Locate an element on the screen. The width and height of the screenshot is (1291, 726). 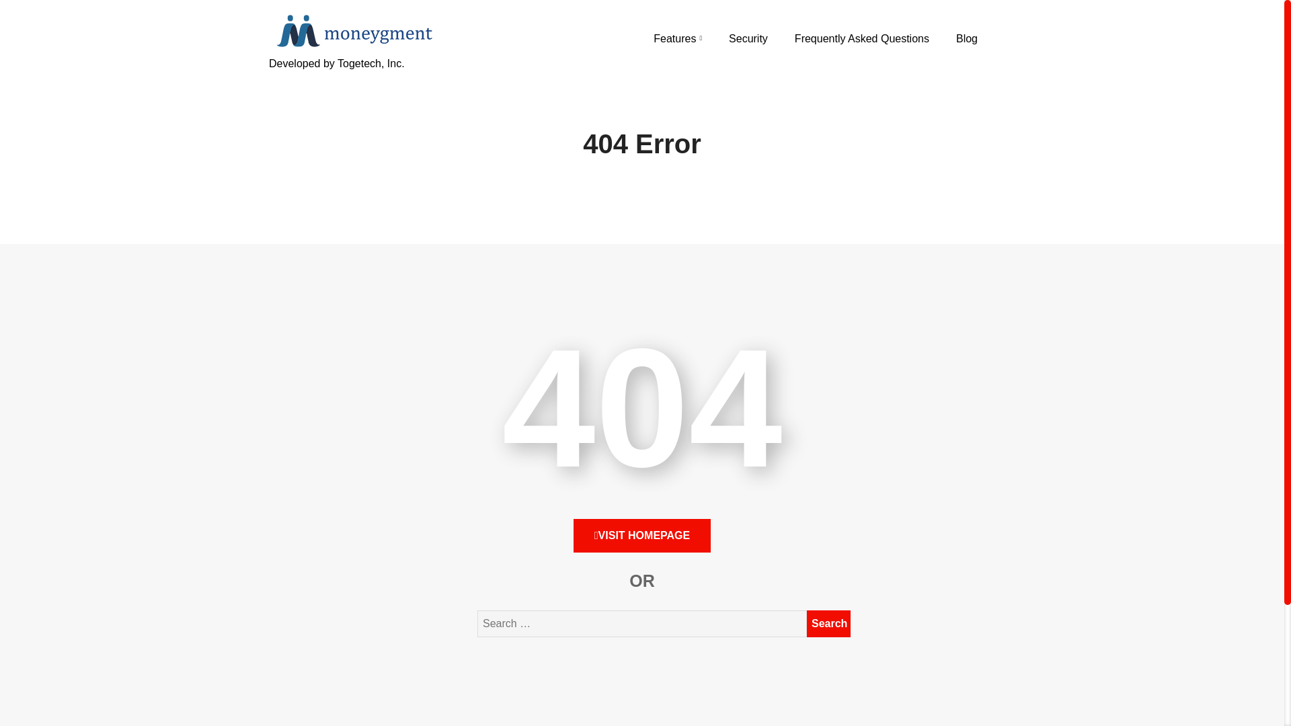
Frequently Asked Questions is located at coordinates (862, 38).